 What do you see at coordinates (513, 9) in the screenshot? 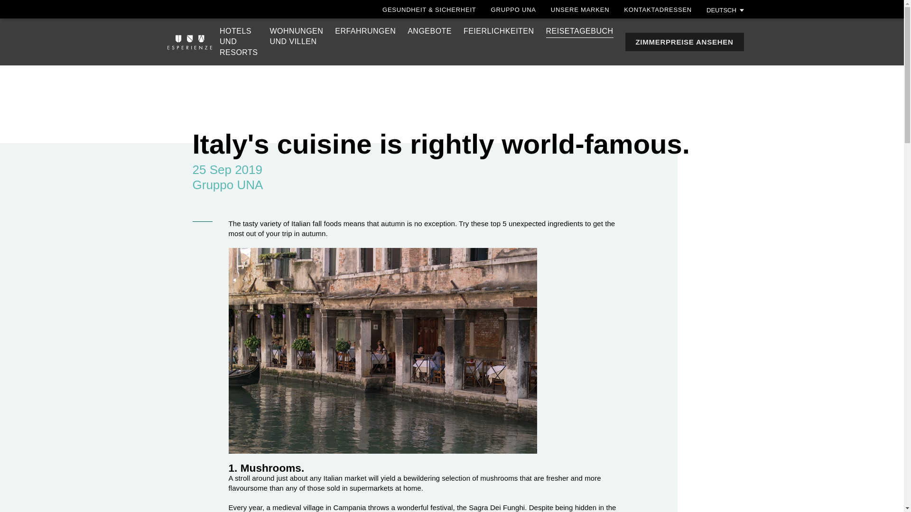
I see `GRUPPO UNA` at bounding box center [513, 9].